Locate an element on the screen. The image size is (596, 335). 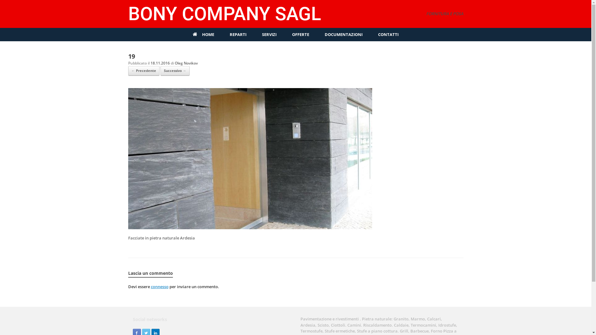
SERVIZI is located at coordinates (269, 35).